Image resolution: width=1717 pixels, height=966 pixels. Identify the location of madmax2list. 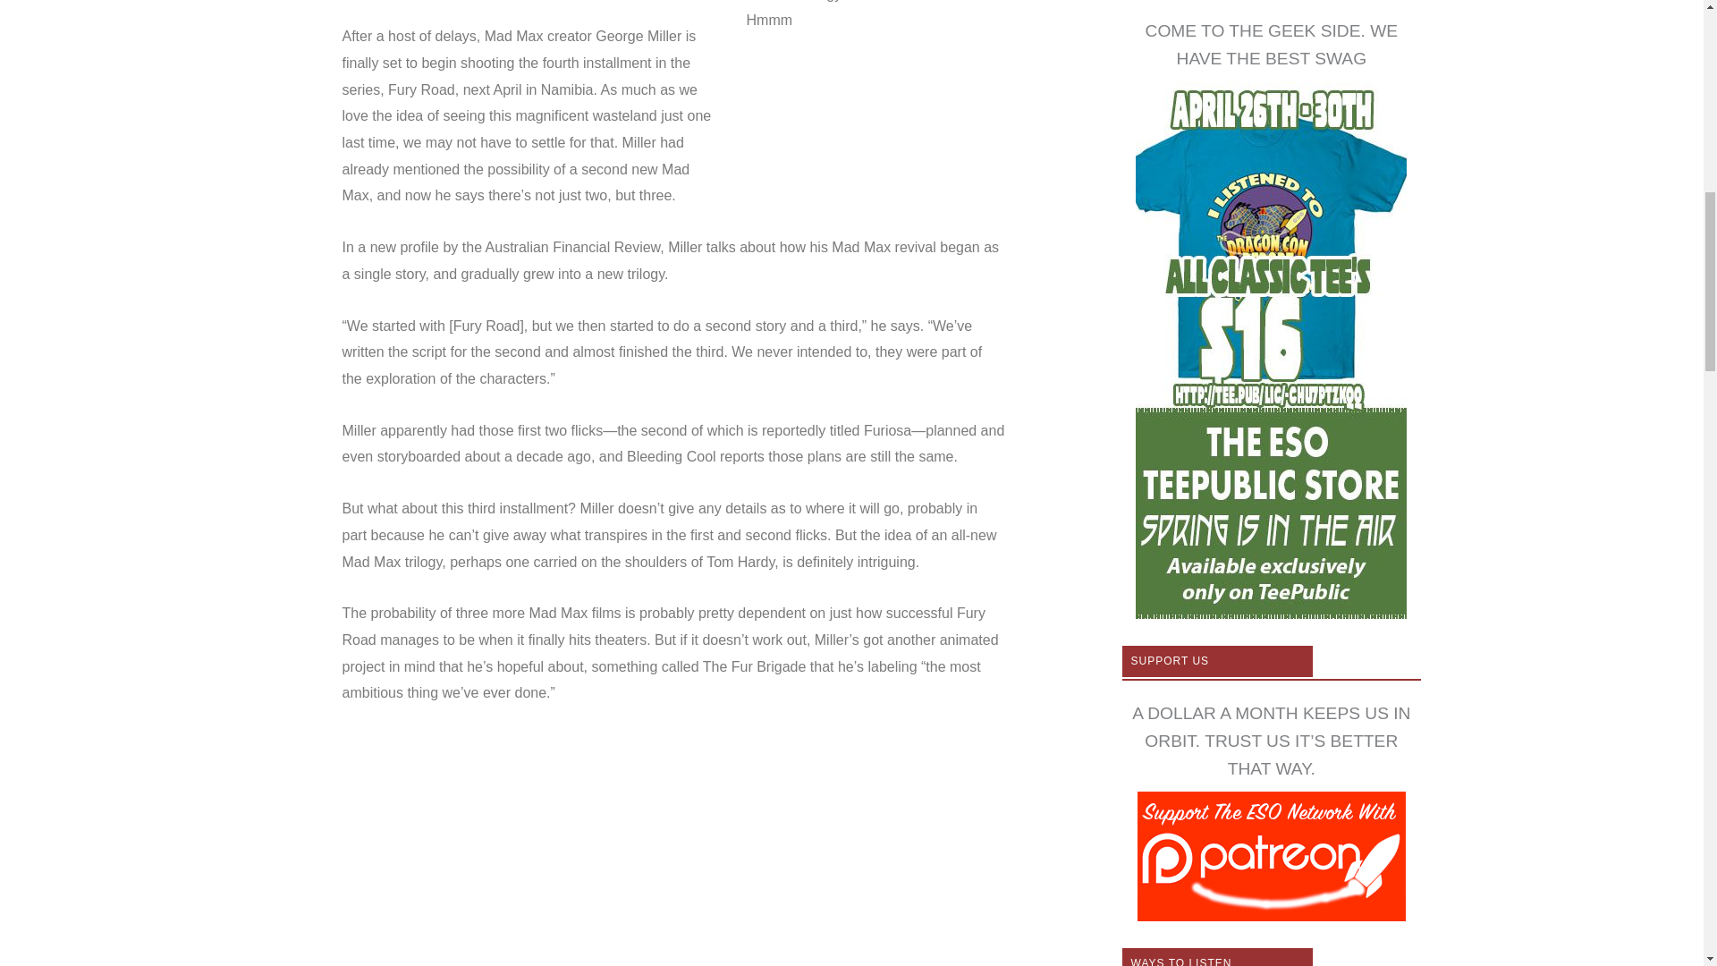
(872, 80).